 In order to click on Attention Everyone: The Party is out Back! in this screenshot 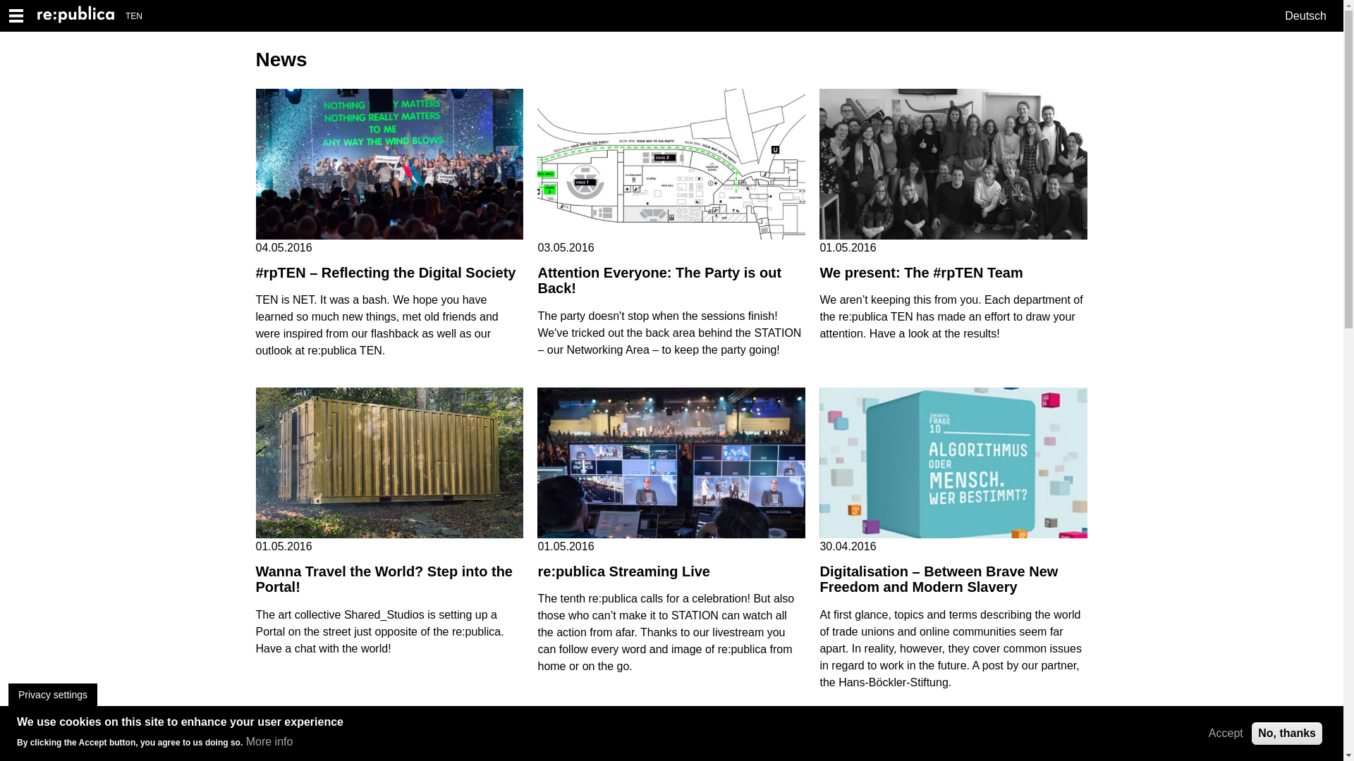, I will do `click(659, 280)`.